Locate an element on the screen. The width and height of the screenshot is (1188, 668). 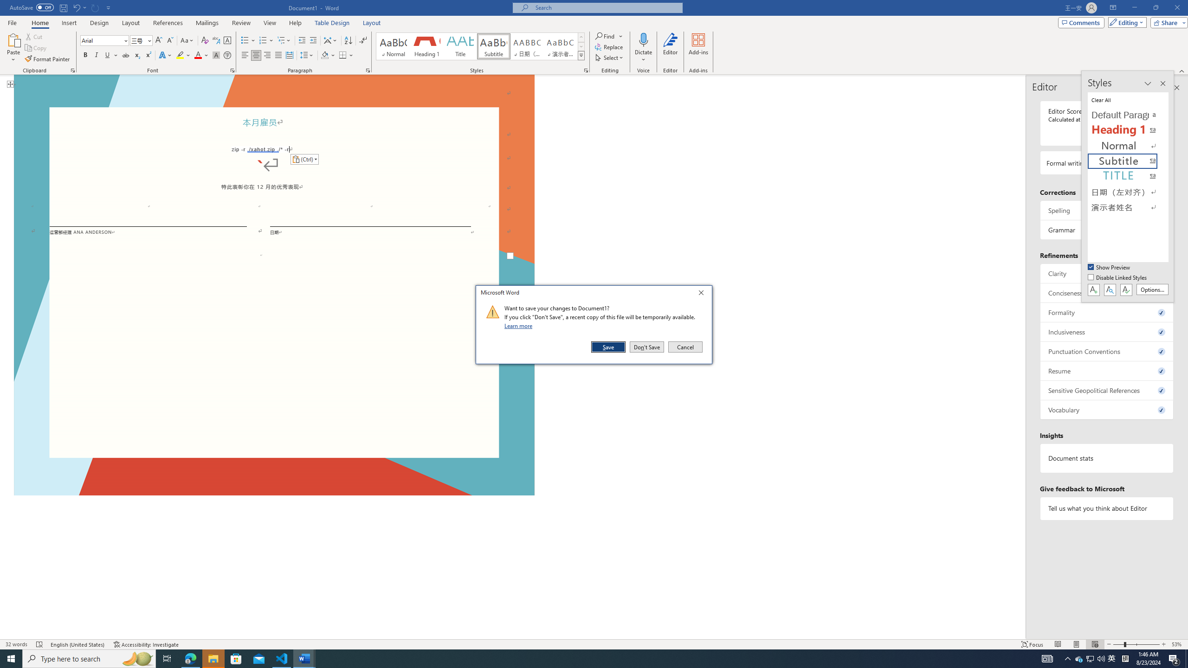
Learn more is located at coordinates (520, 326).